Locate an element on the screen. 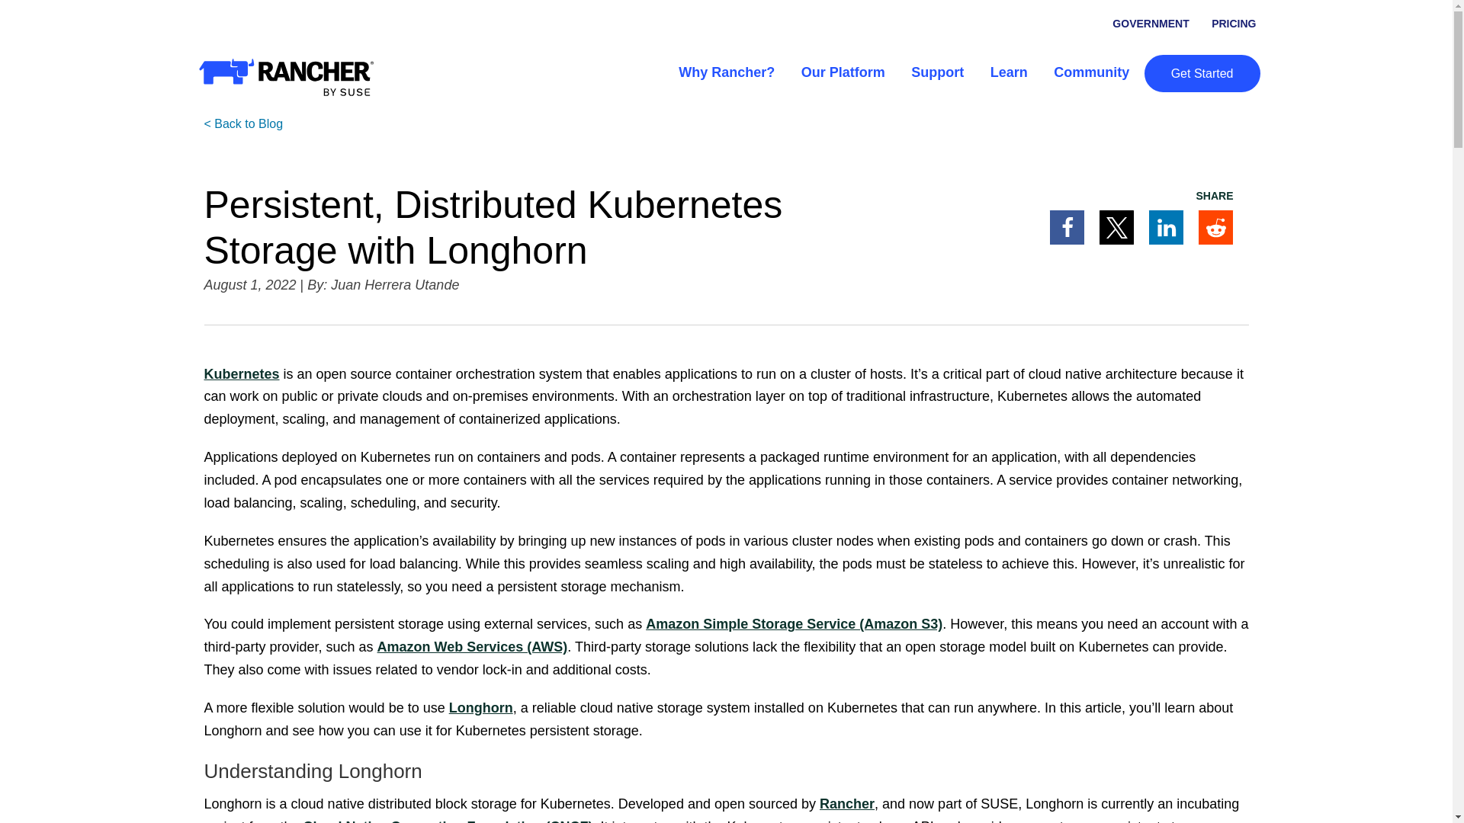 This screenshot has height=823, width=1464. Share on Facebook is located at coordinates (1067, 227).